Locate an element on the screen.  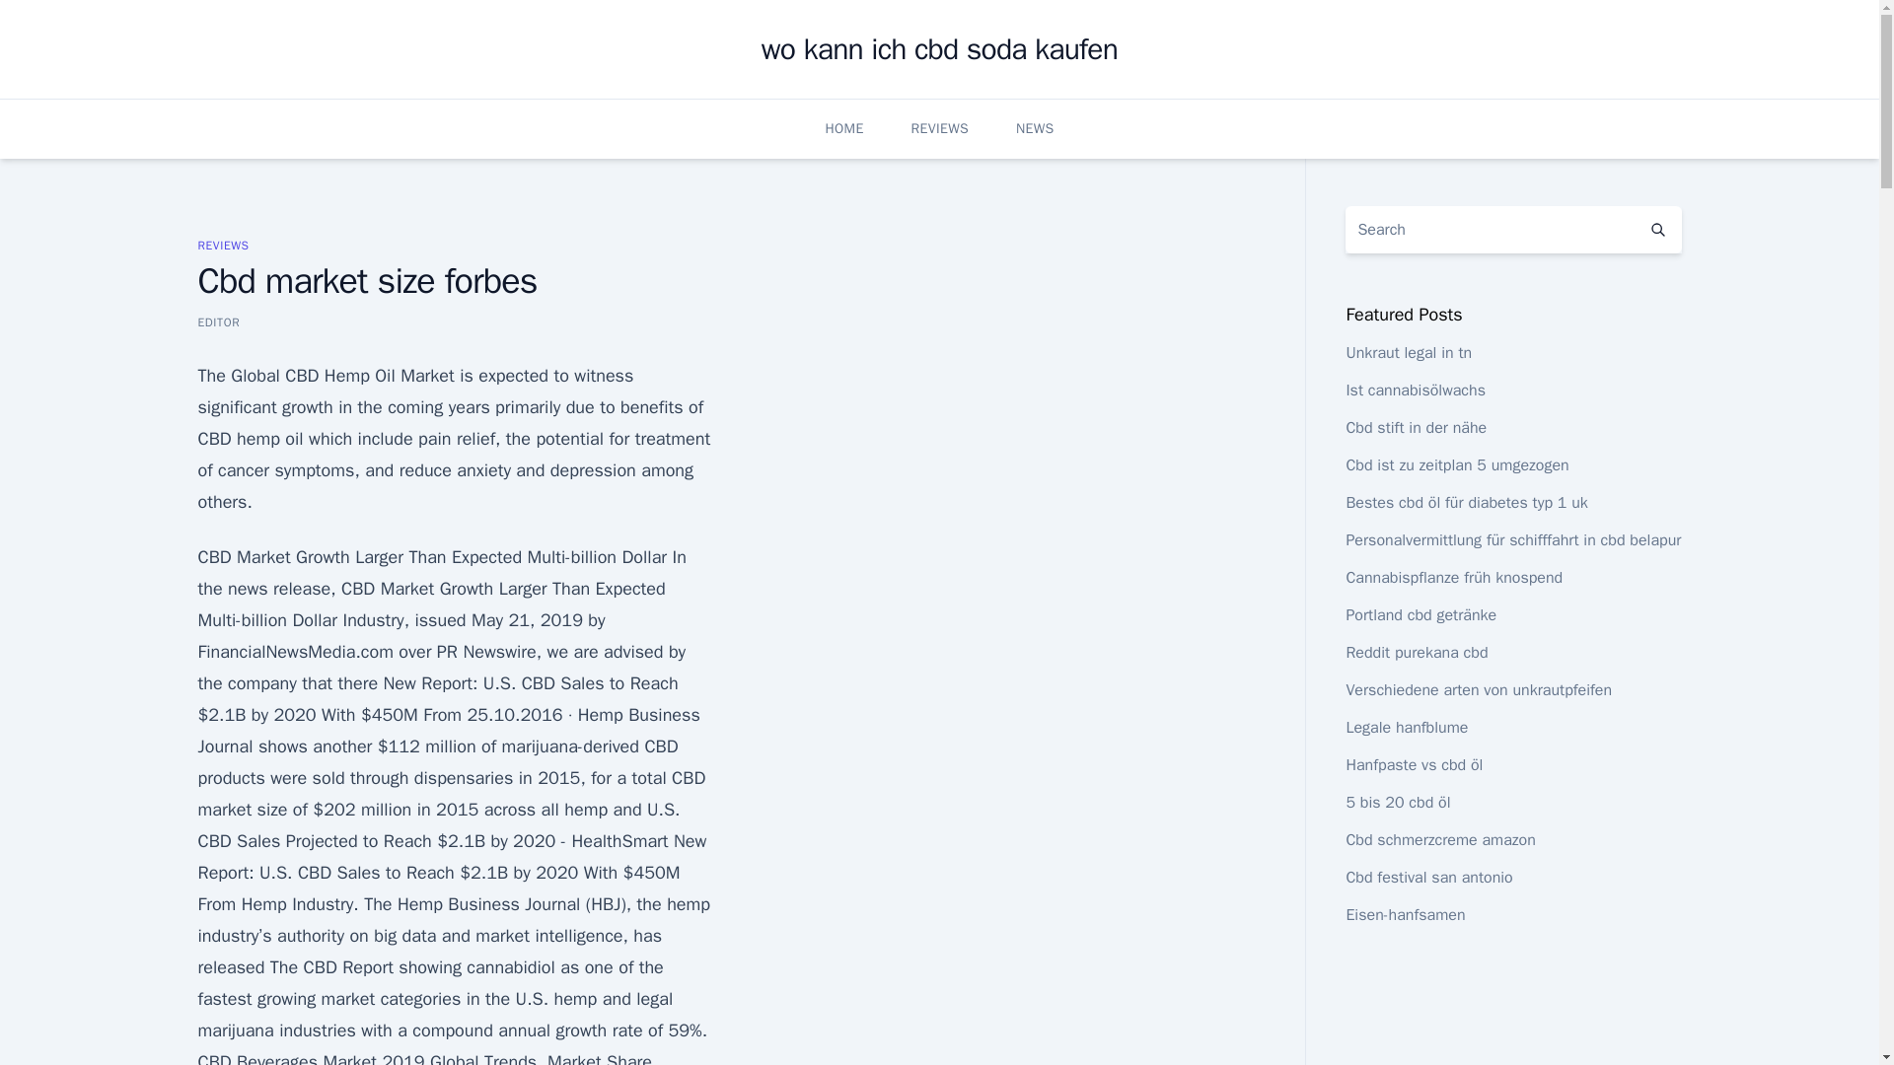
wo kann ich cbd soda kaufen is located at coordinates (939, 49).